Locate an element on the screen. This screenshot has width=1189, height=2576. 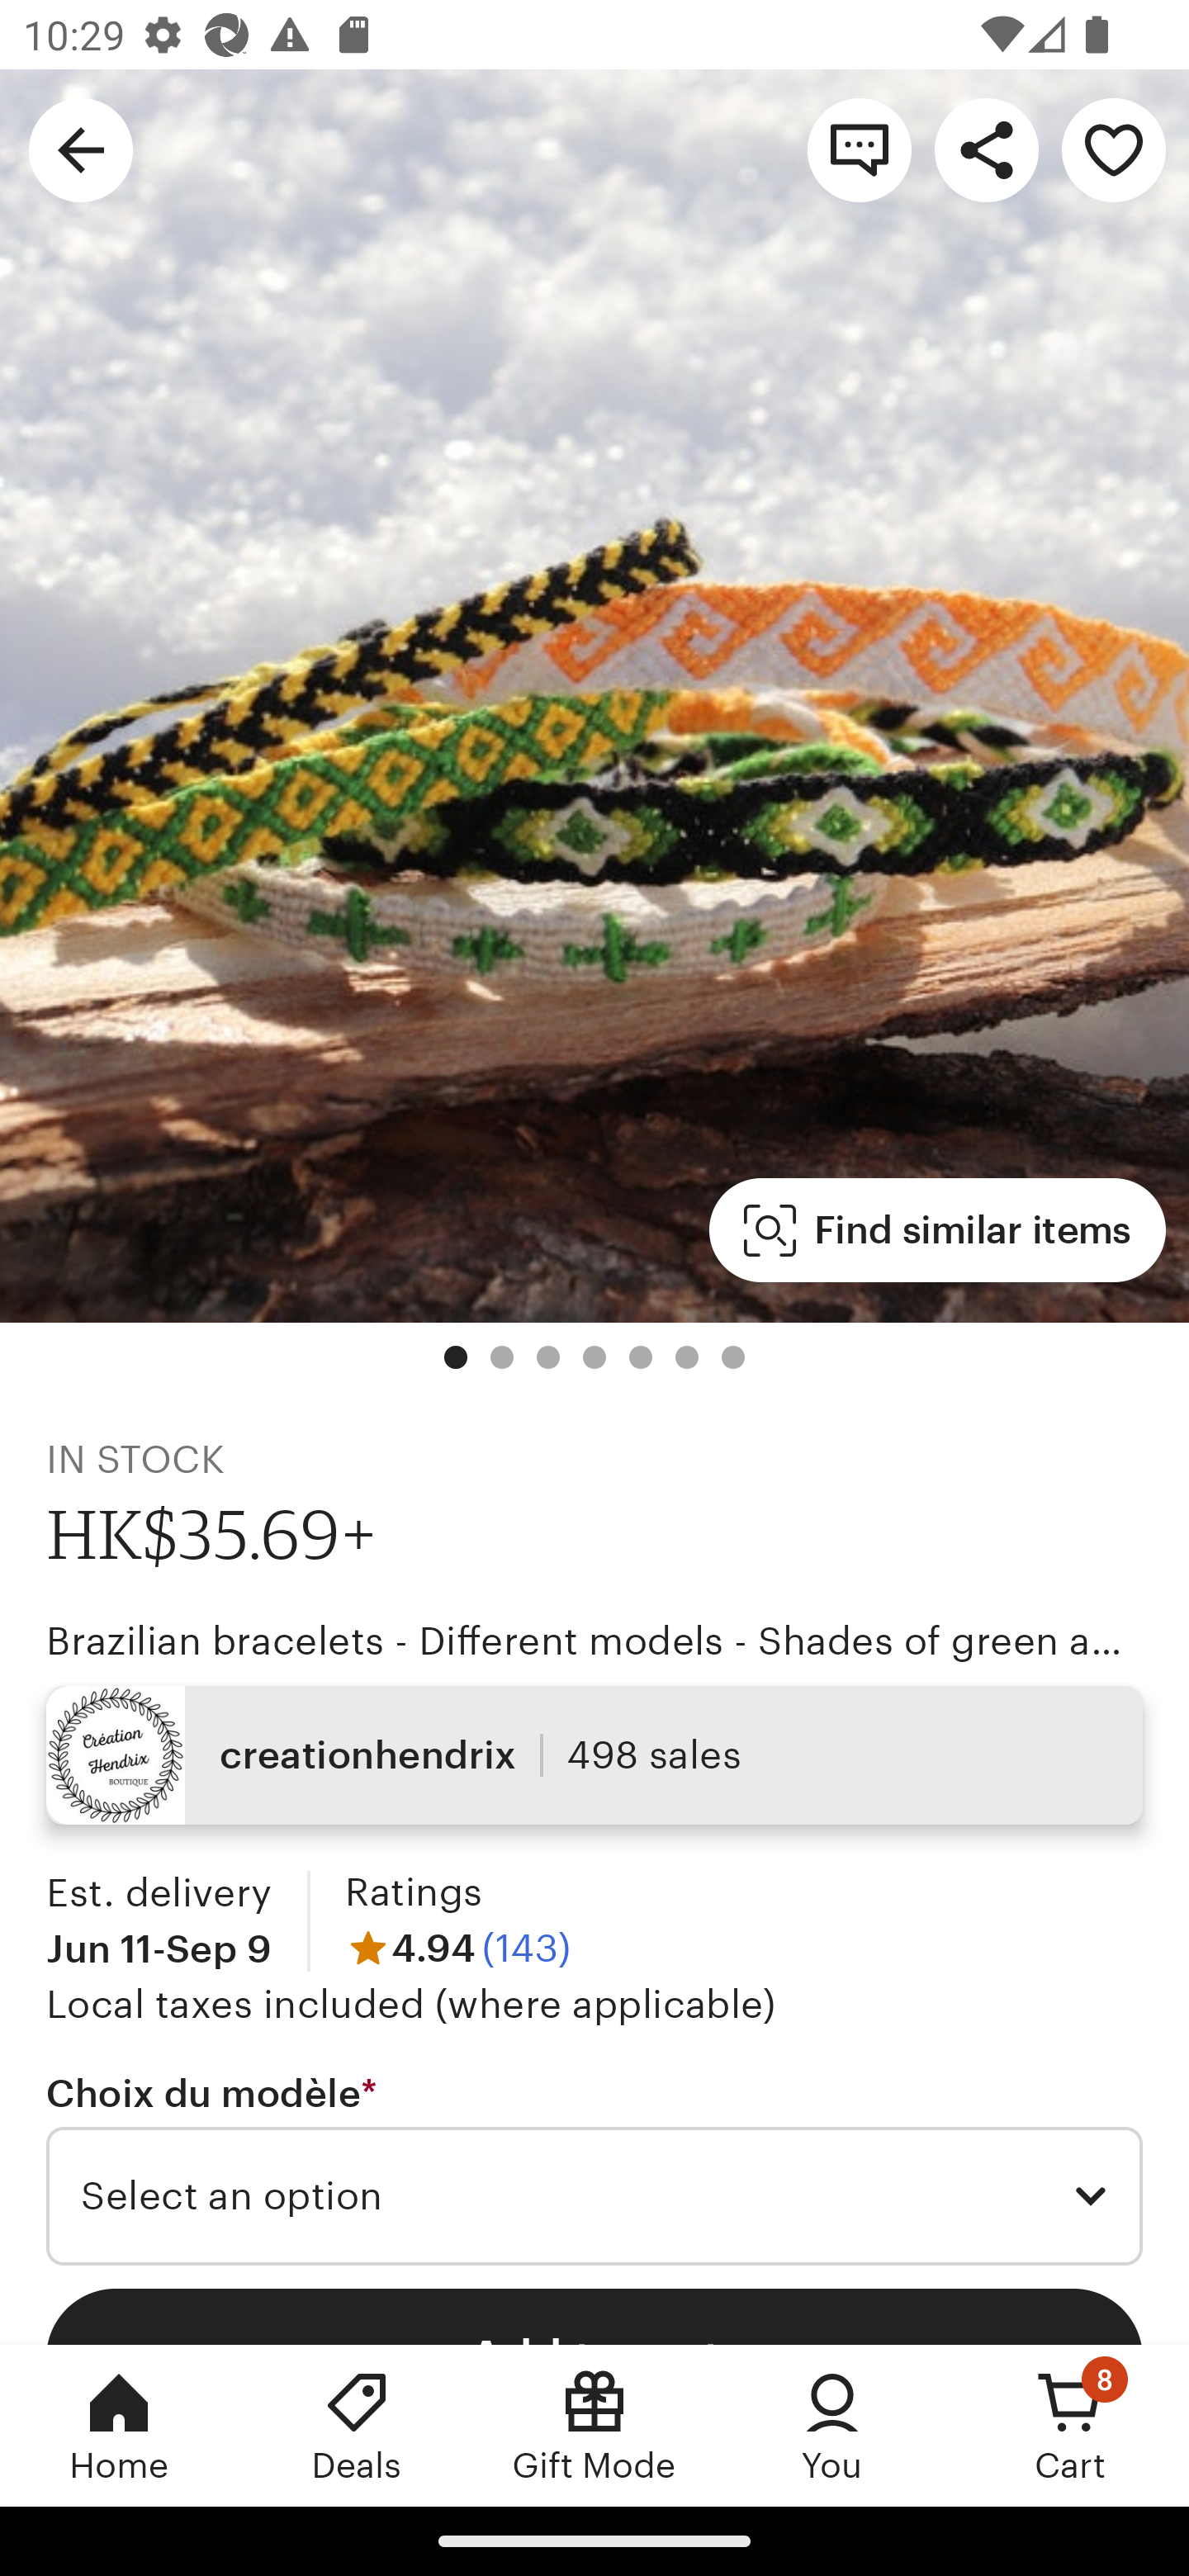
Select an option is located at coordinates (594, 2196).